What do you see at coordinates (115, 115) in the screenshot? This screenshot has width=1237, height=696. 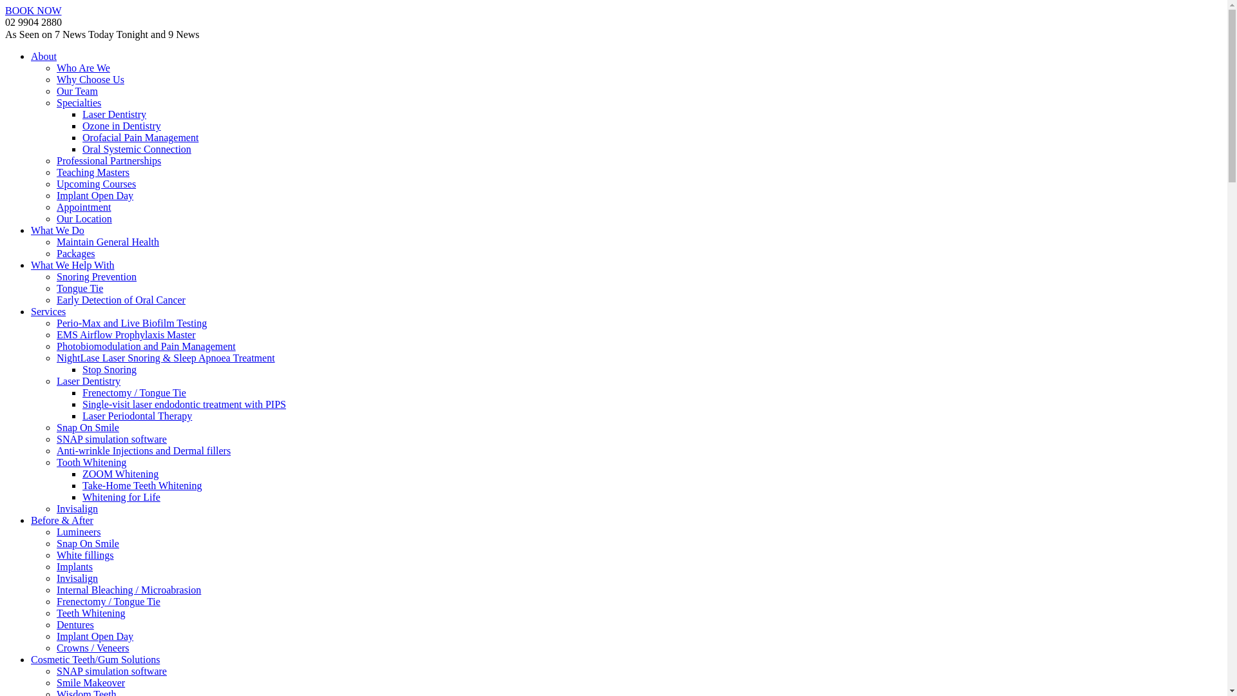 I see `Laser Dentistry` at bounding box center [115, 115].